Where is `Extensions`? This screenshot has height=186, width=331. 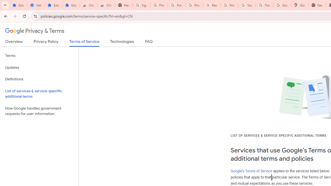 Extensions is located at coordinates (71, 5).